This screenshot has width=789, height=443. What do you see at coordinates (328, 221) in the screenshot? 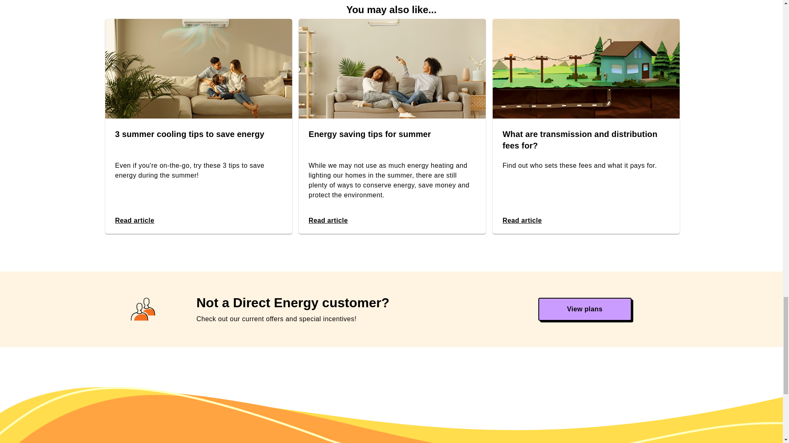
I see `Read article` at bounding box center [328, 221].